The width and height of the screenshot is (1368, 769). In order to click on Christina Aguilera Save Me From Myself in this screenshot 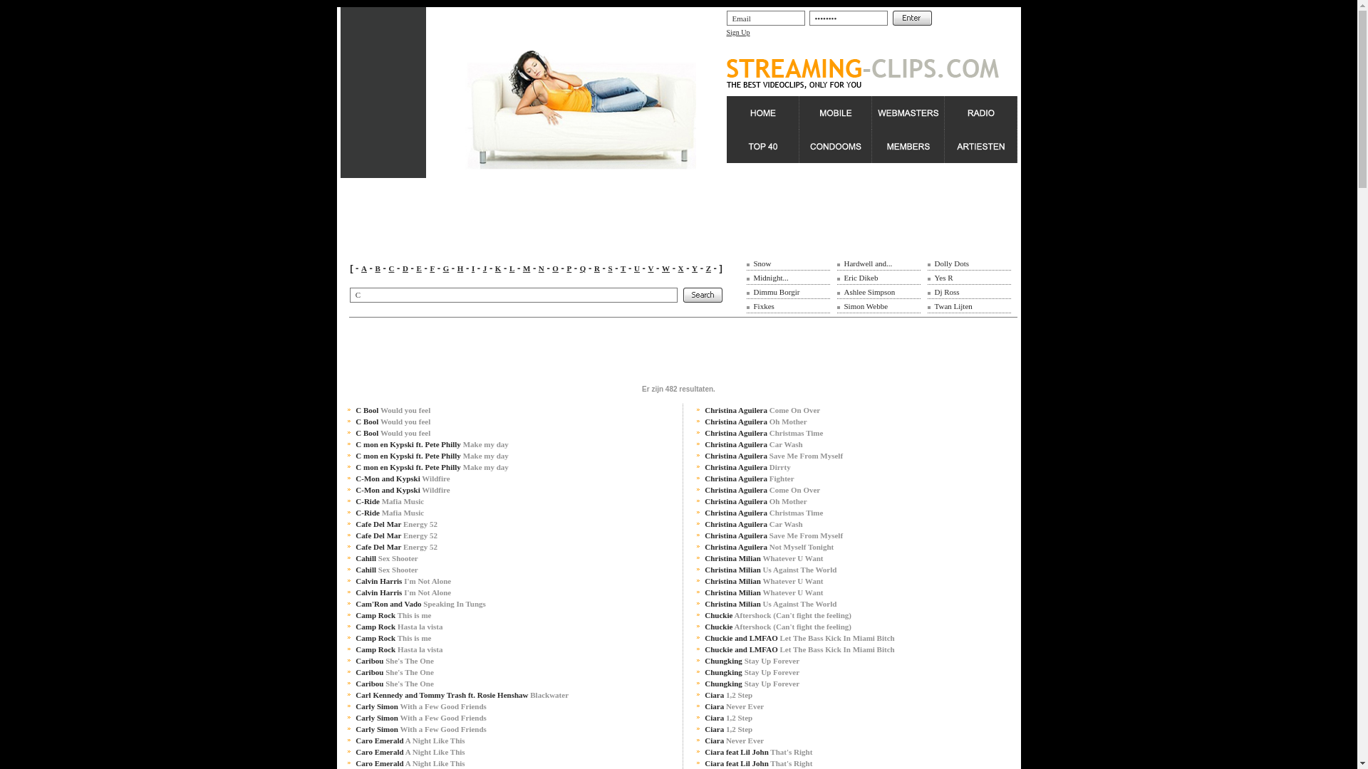, I will do `click(774, 456)`.